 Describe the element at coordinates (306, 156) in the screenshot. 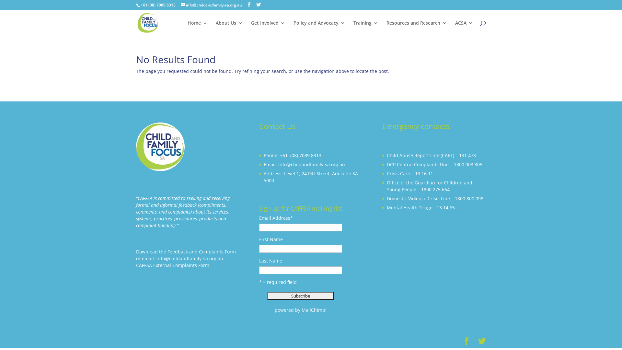

I see `(08) 7089 8313 ` at that location.